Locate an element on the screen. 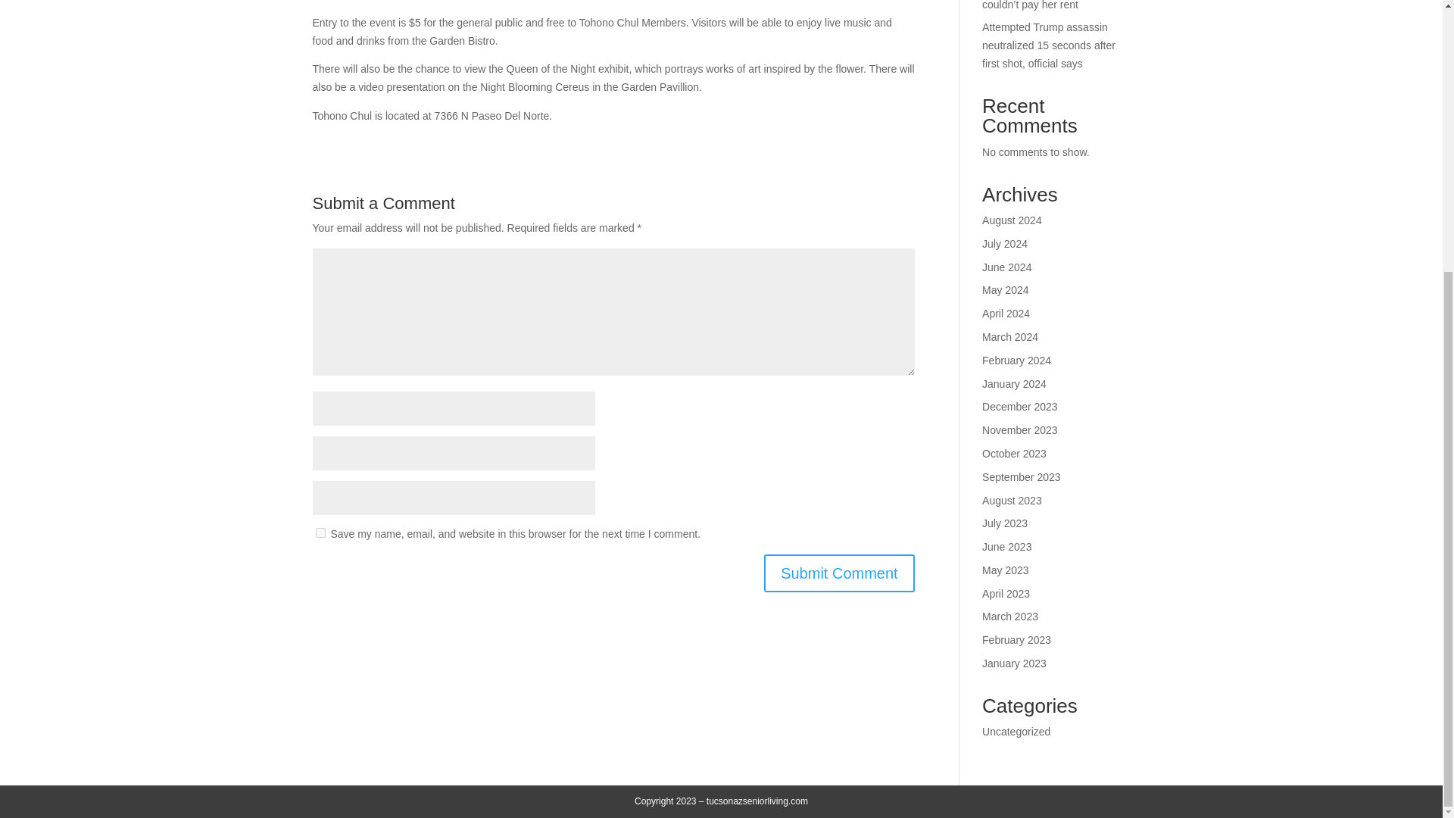 The width and height of the screenshot is (1454, 818). July 2023 is located at coordinates (1005, 523).